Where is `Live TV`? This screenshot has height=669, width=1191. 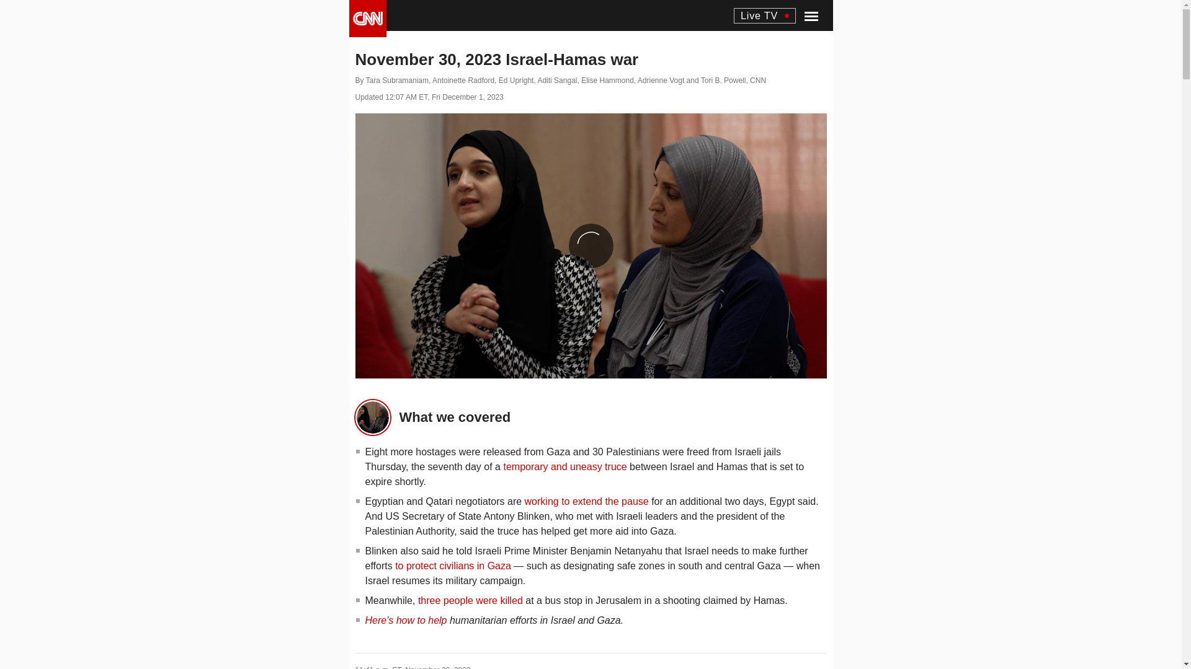
Live TV is located at coordinates (764, 15).